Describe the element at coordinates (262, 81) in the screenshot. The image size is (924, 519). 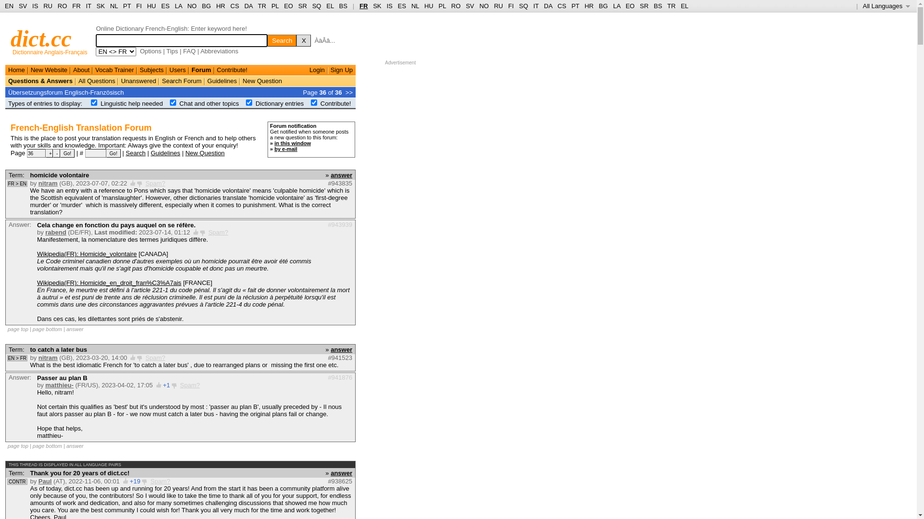
I see `New Question` at that location.